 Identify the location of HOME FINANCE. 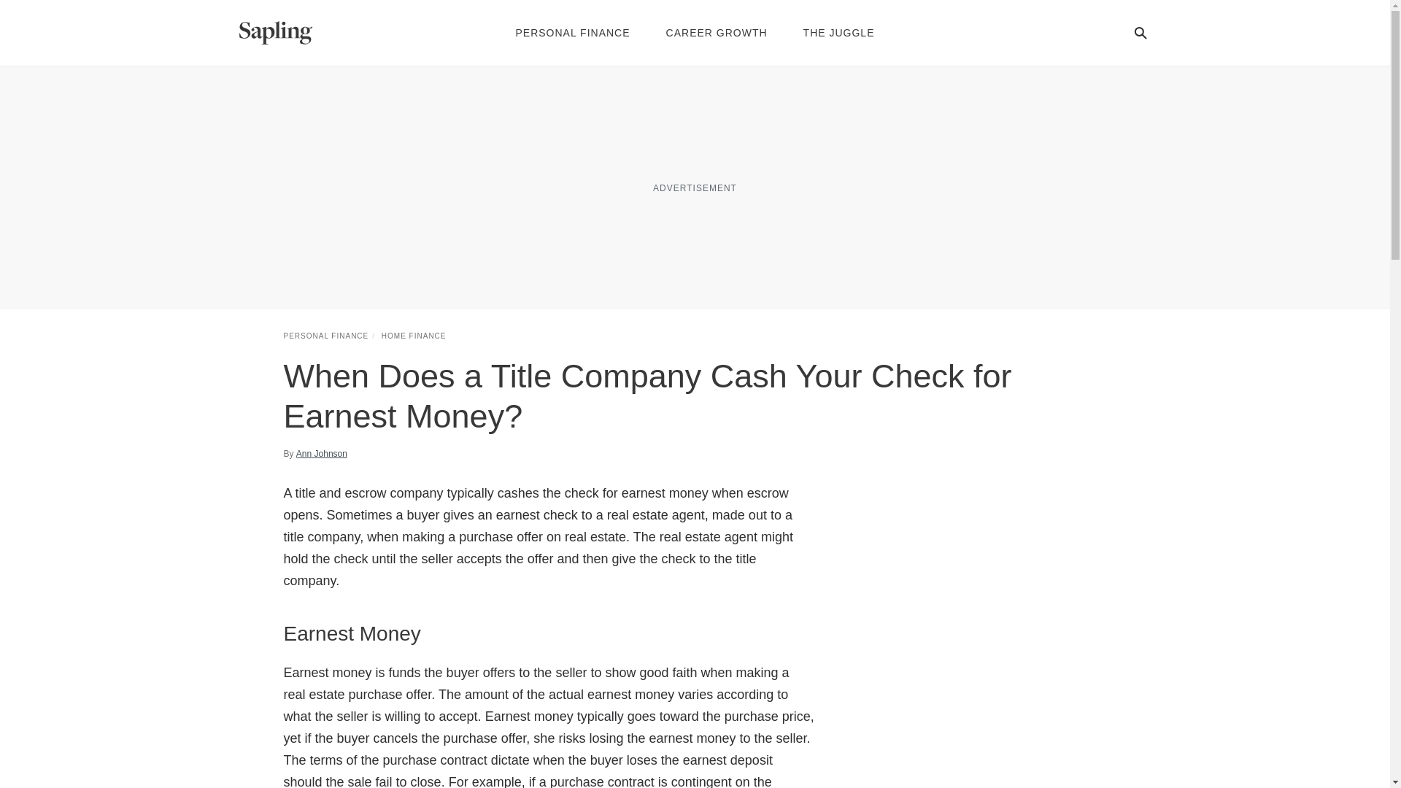
(414, 336).